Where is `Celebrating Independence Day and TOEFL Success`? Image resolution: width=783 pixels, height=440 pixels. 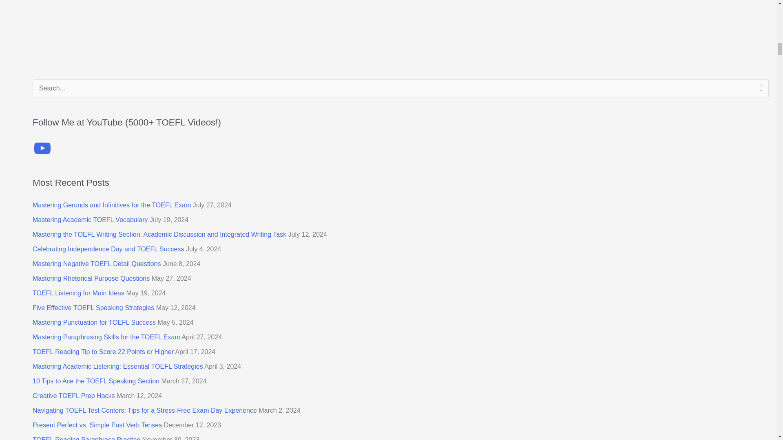
Celebrating Independence Day and TOEFL Success is located at coordinates (108, 249).